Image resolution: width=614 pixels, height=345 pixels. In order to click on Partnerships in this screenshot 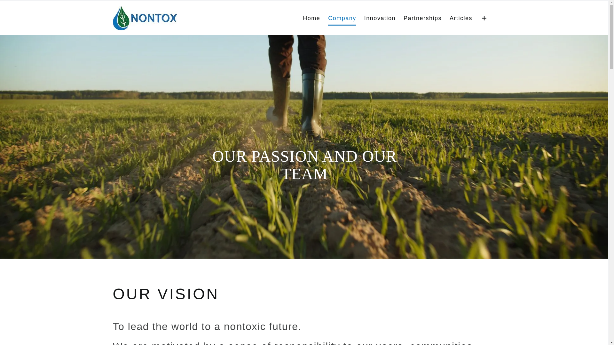, I will do `click(423, 18)`.